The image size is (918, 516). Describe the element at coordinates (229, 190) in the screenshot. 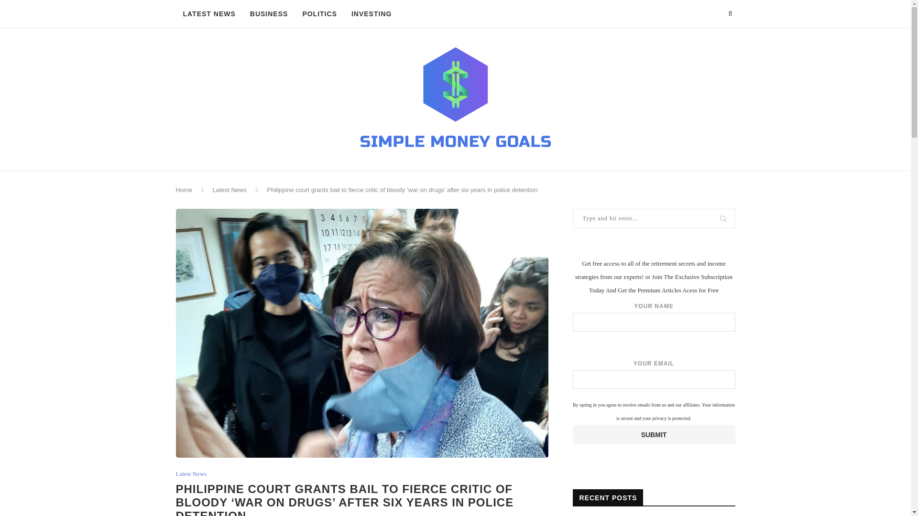

I see `Latest News` at that location.